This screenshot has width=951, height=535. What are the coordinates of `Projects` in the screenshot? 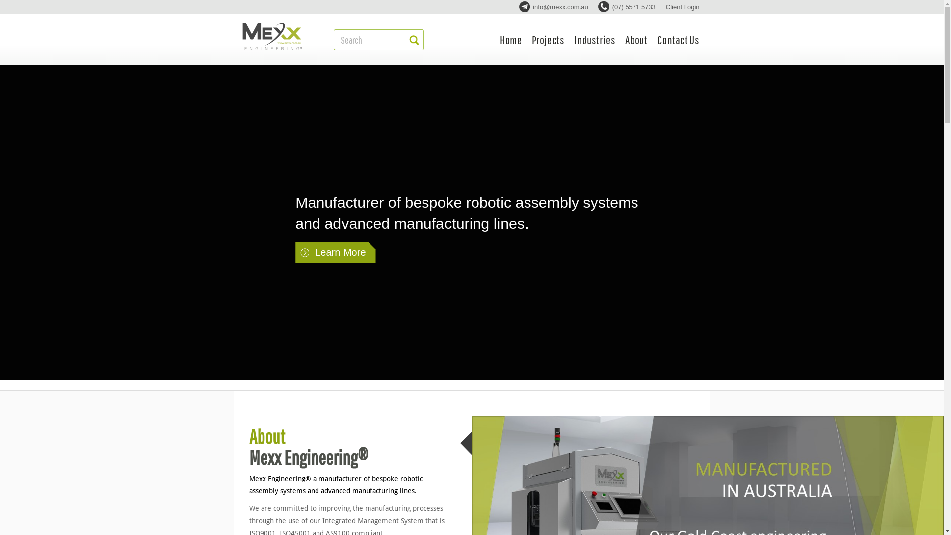 It's located at (548, 40).